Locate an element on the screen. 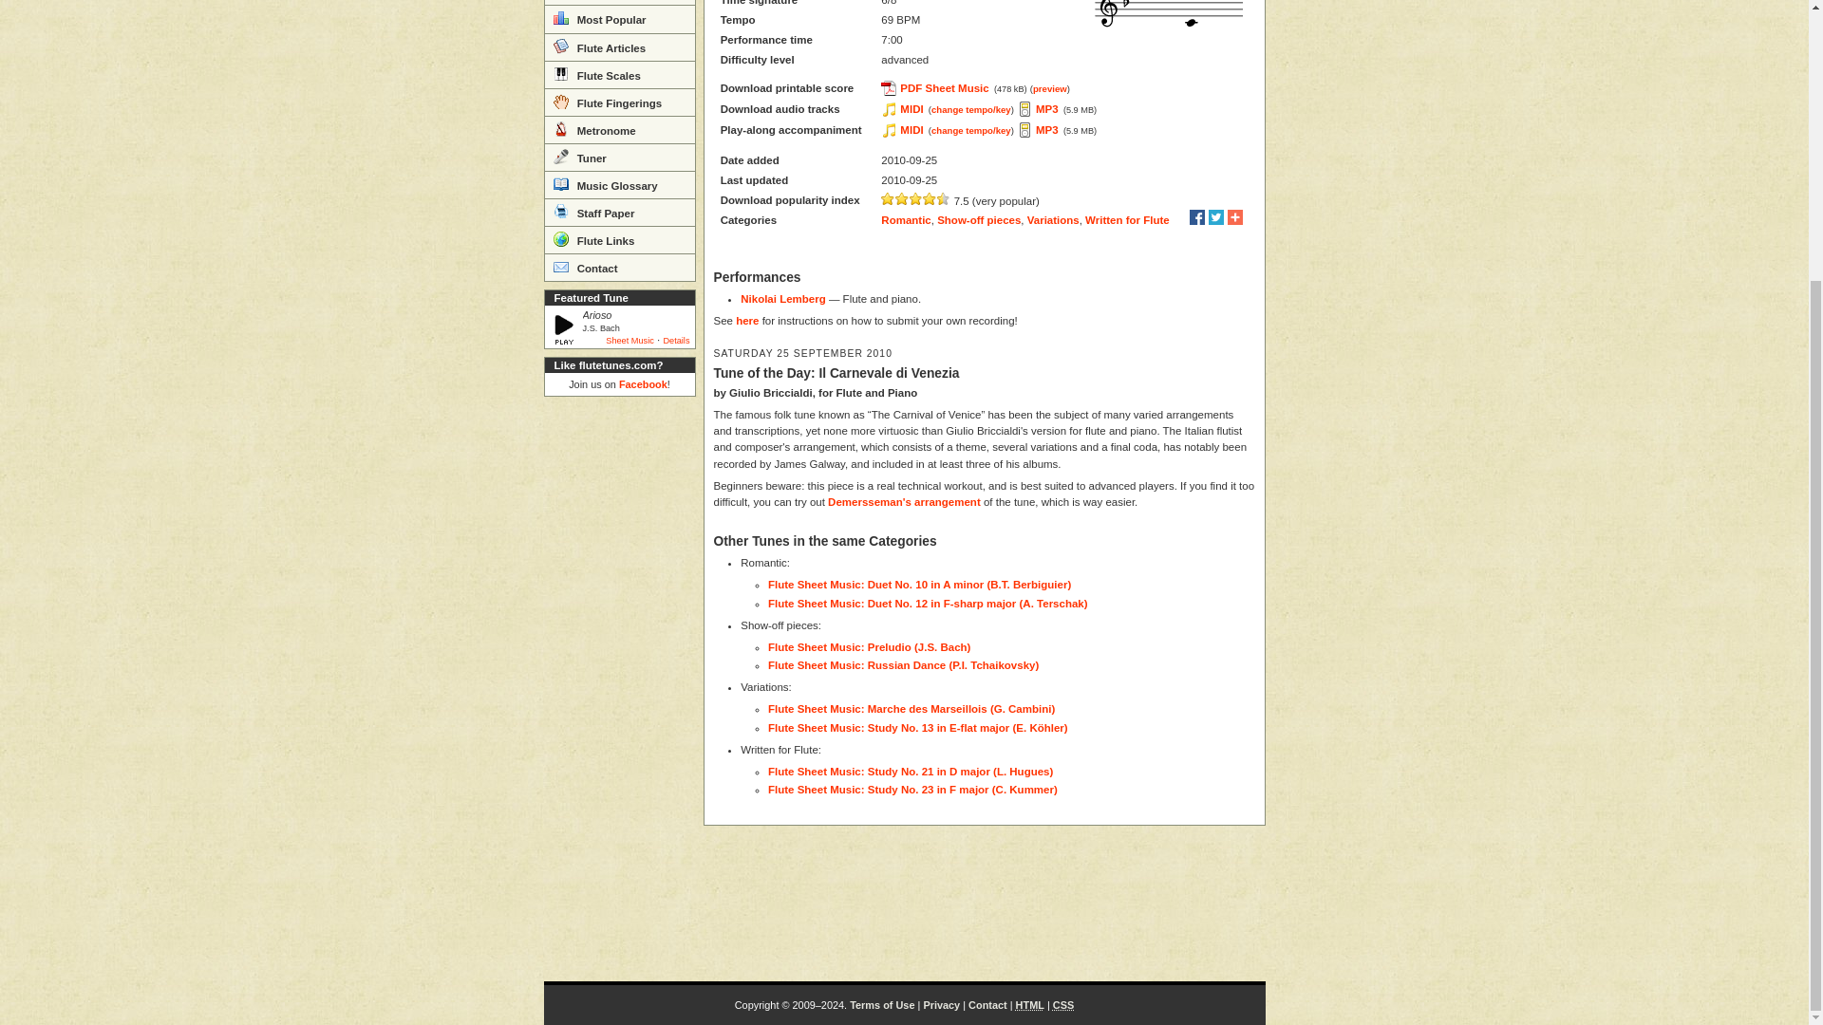 The height and width of the screenshot is (1025, 1823). Music Glossary is located at coordinates (619, 184).